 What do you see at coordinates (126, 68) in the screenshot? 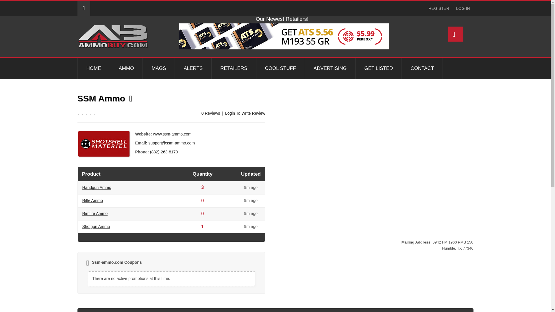
I see `AMMO` at bounding box center [126, 68].